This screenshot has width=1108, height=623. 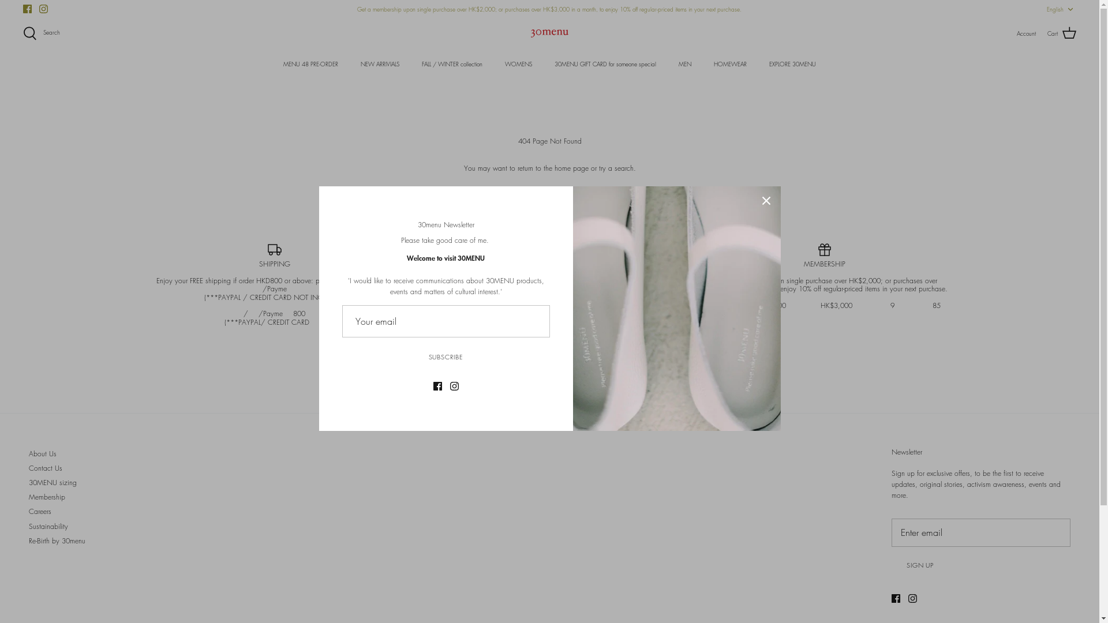 I want to click on Instagram, so click(x=913, y=599).